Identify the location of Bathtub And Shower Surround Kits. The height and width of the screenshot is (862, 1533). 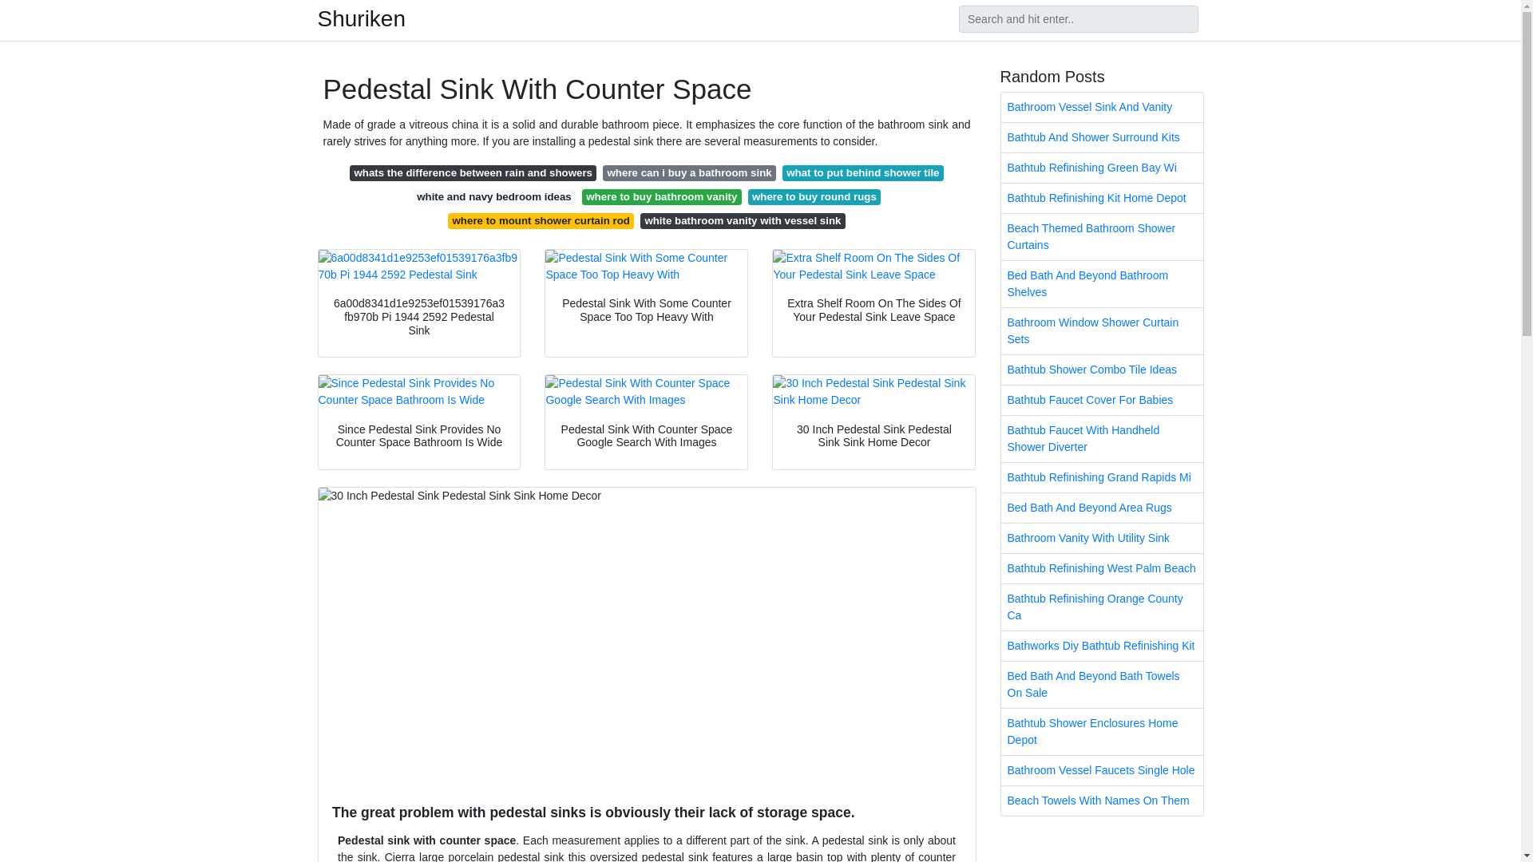
(1102, 137).